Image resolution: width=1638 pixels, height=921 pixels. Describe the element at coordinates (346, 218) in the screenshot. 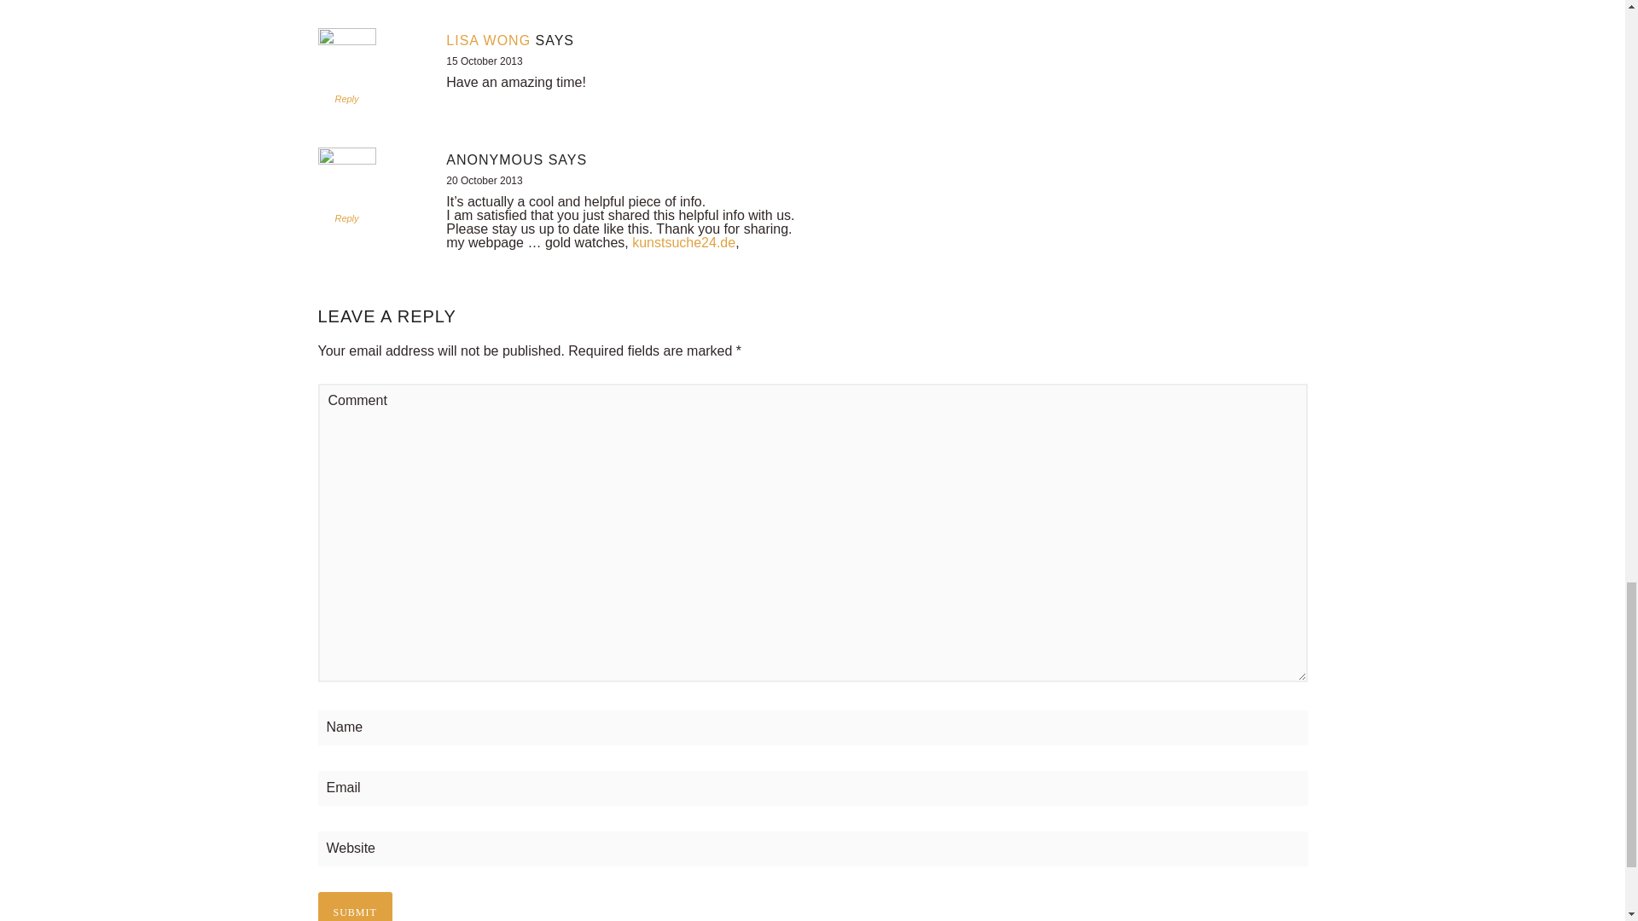

I see `Reply` at that location.